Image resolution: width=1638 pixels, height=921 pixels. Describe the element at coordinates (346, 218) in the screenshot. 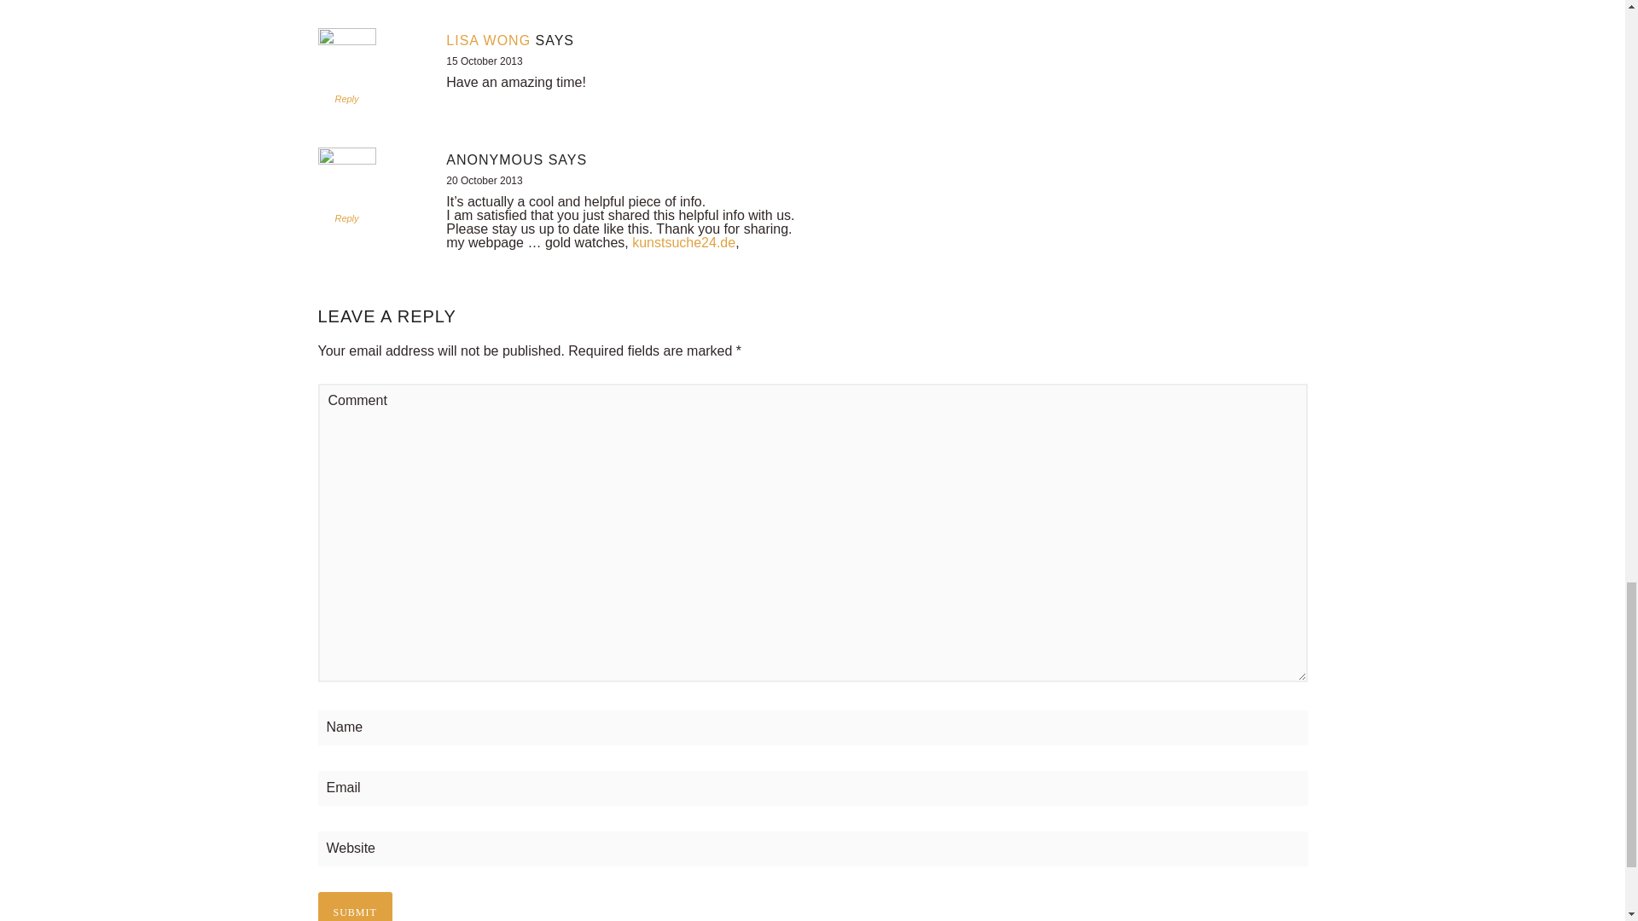

I see `Reply` at that location.